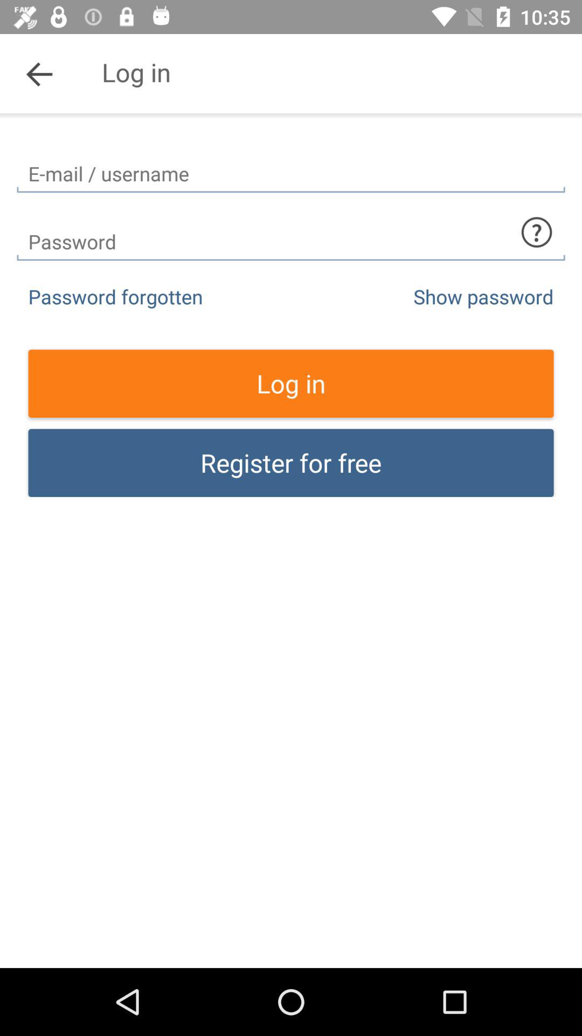 Image resolution: width=582 pixels, height=1036 pixels. What do you see at coordinates (537, 232) in the screenshot?
I see `this area is a help aid` at bounding box center [537, 232].